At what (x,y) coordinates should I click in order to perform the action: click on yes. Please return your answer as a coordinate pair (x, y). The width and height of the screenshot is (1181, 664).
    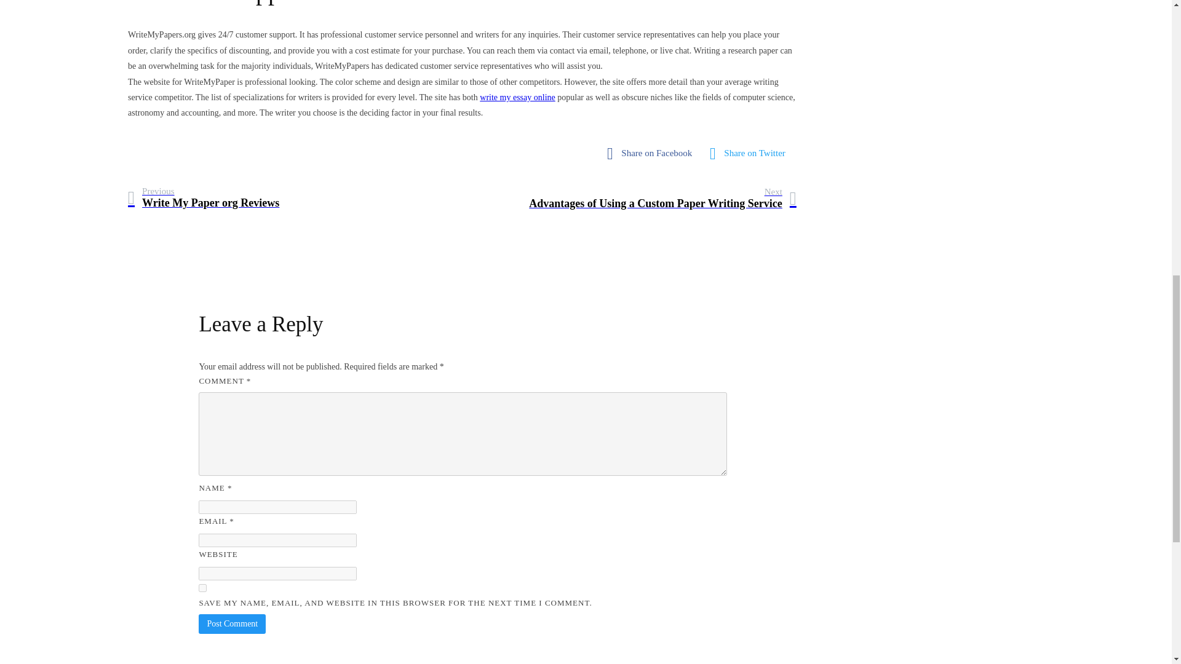
    Looking at the image, I should click on (750, 154).